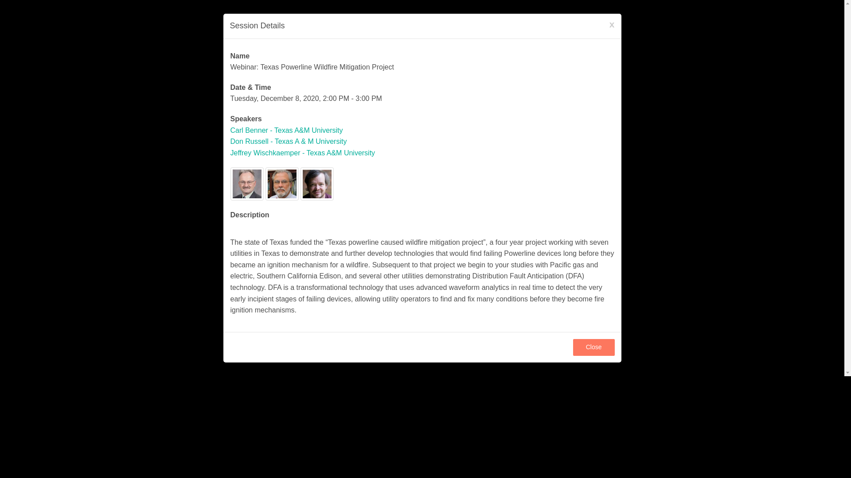 The width and height of the screenshot is (851, 478). Describe the element at coordinates (289, 142) in the screenshot. I see `Speaker Details` at that location.